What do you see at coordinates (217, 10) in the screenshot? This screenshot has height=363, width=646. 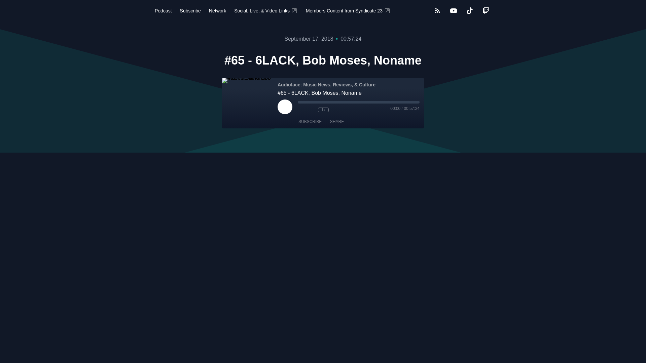 I see `Network` at bounding box center [217, 10].